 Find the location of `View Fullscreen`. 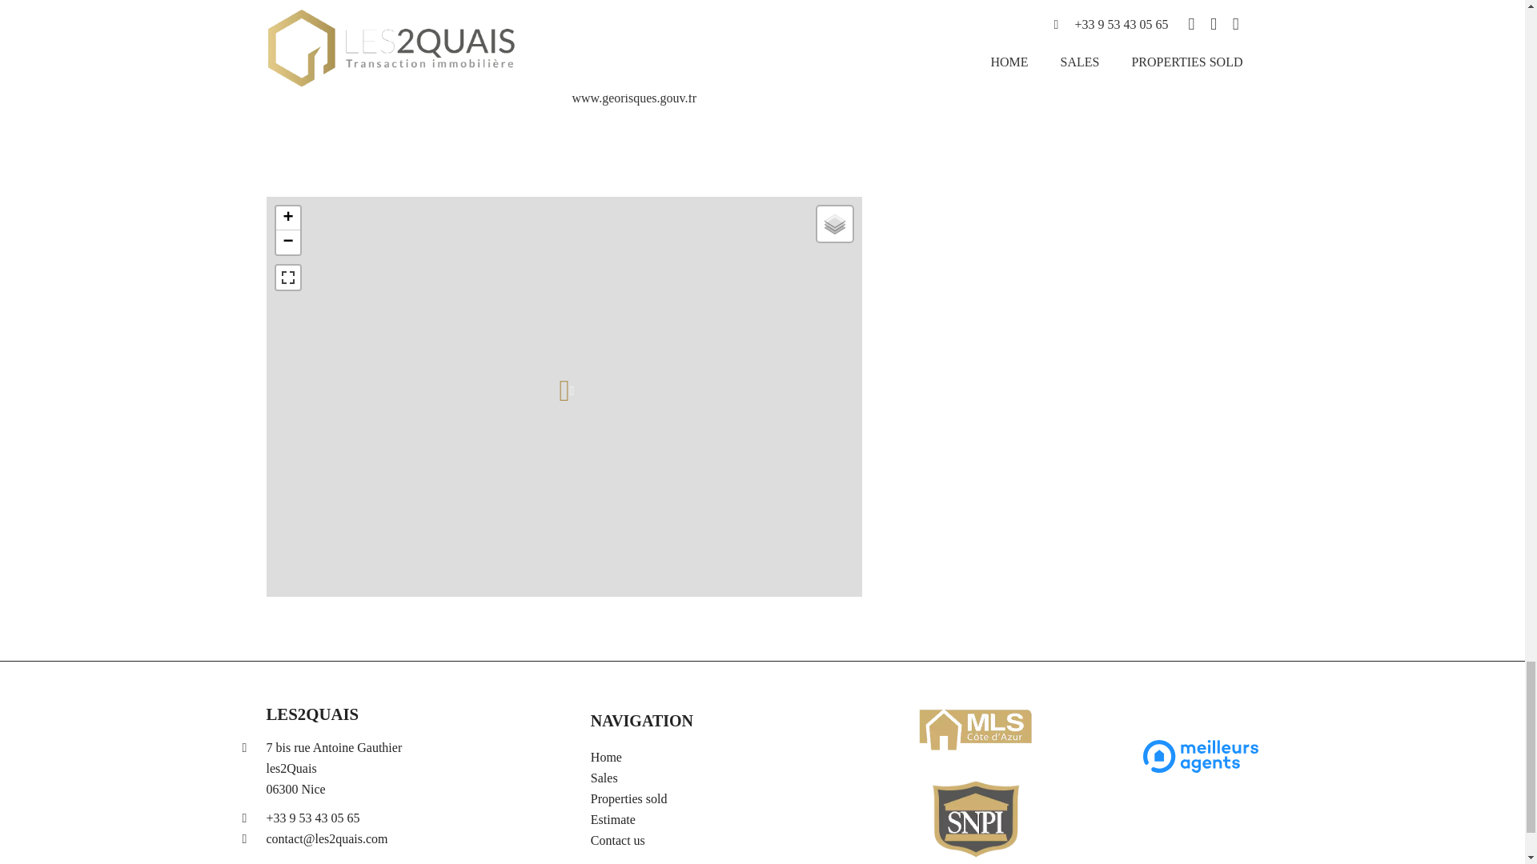

View Fullscreen is located at coordinates (287, 277).